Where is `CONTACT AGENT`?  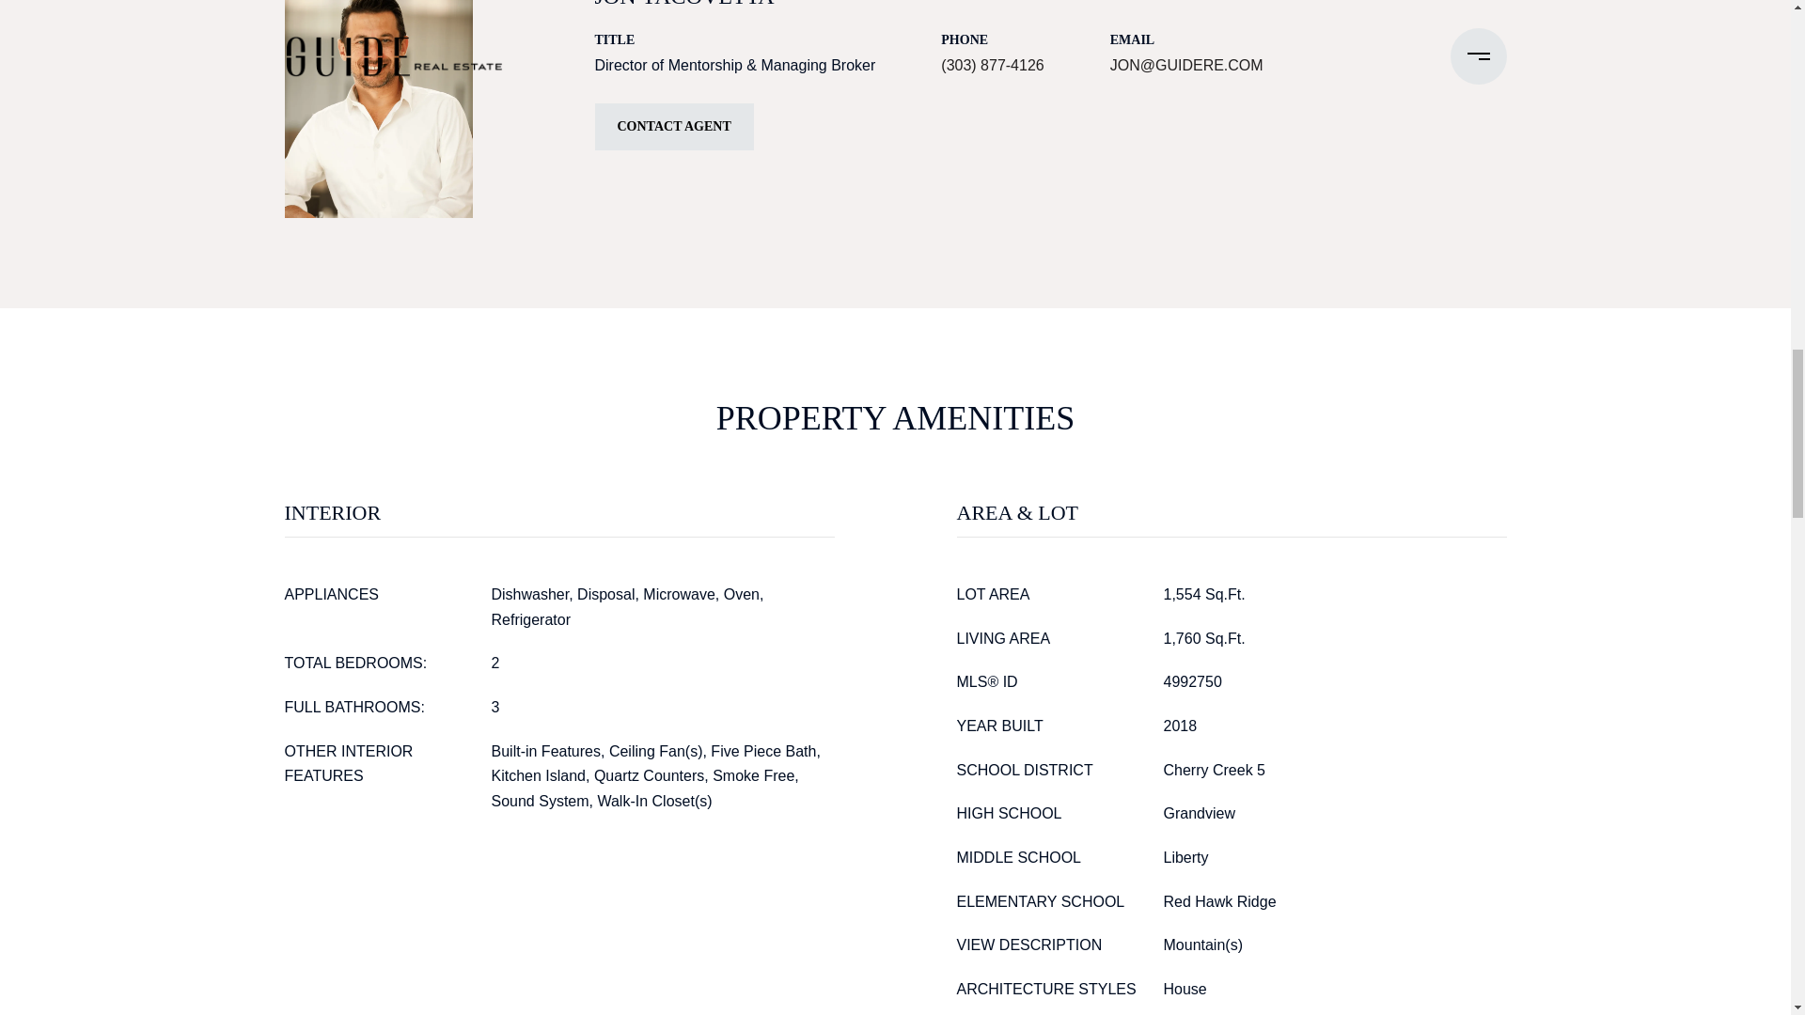
CONTACT AGENT is located at coordinates (673, 126).